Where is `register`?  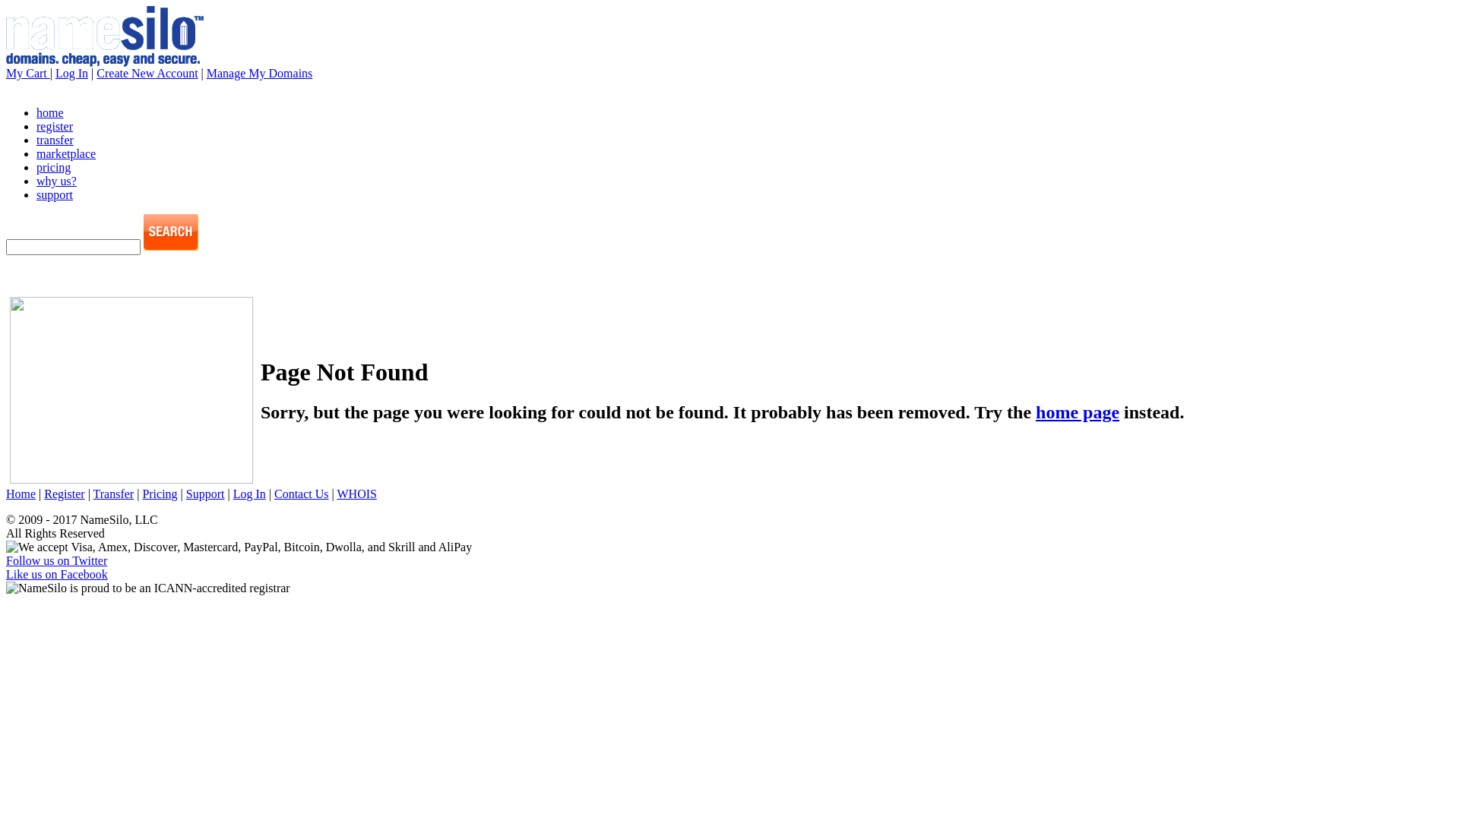
register is located at coordinates (55, 126).